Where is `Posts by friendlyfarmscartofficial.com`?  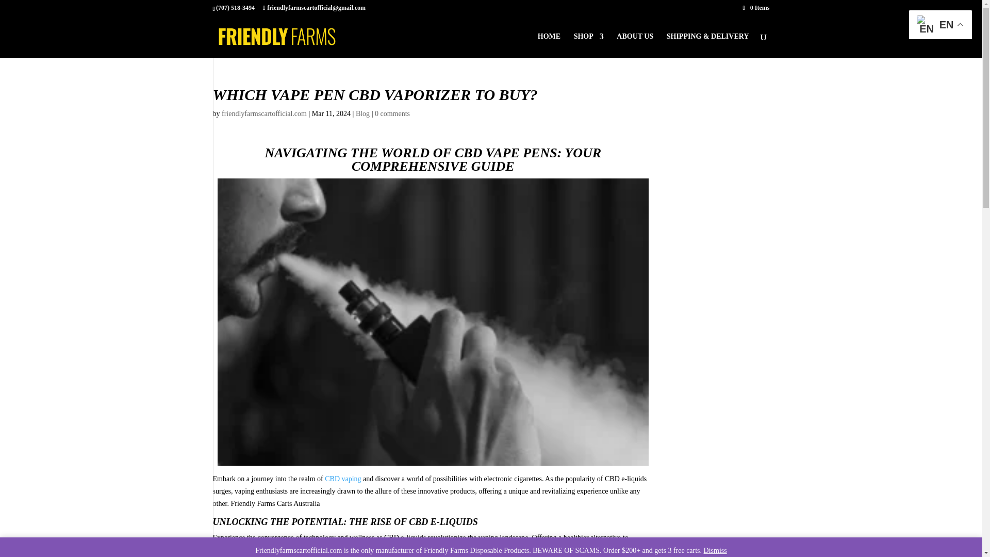
Posts by friendlyfarmscartofficial.com is located at coordinates (264, 113).